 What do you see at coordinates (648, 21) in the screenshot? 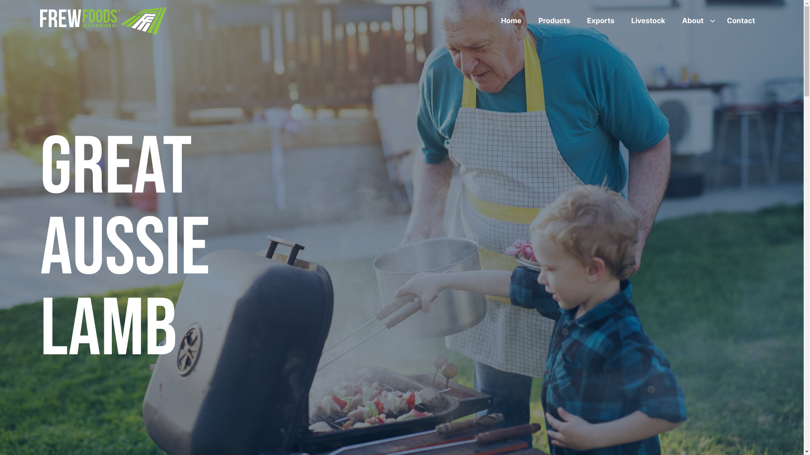
I see `Livestock` at bounding box center [648, 21].